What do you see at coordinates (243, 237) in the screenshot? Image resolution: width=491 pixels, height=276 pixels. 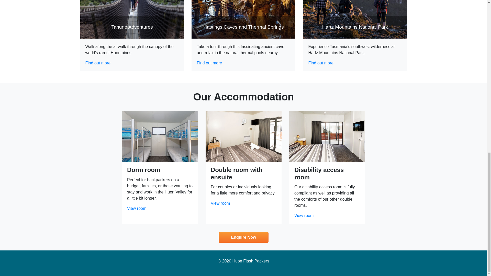 I see `Enquire Now` at bounding box center [243, 237].